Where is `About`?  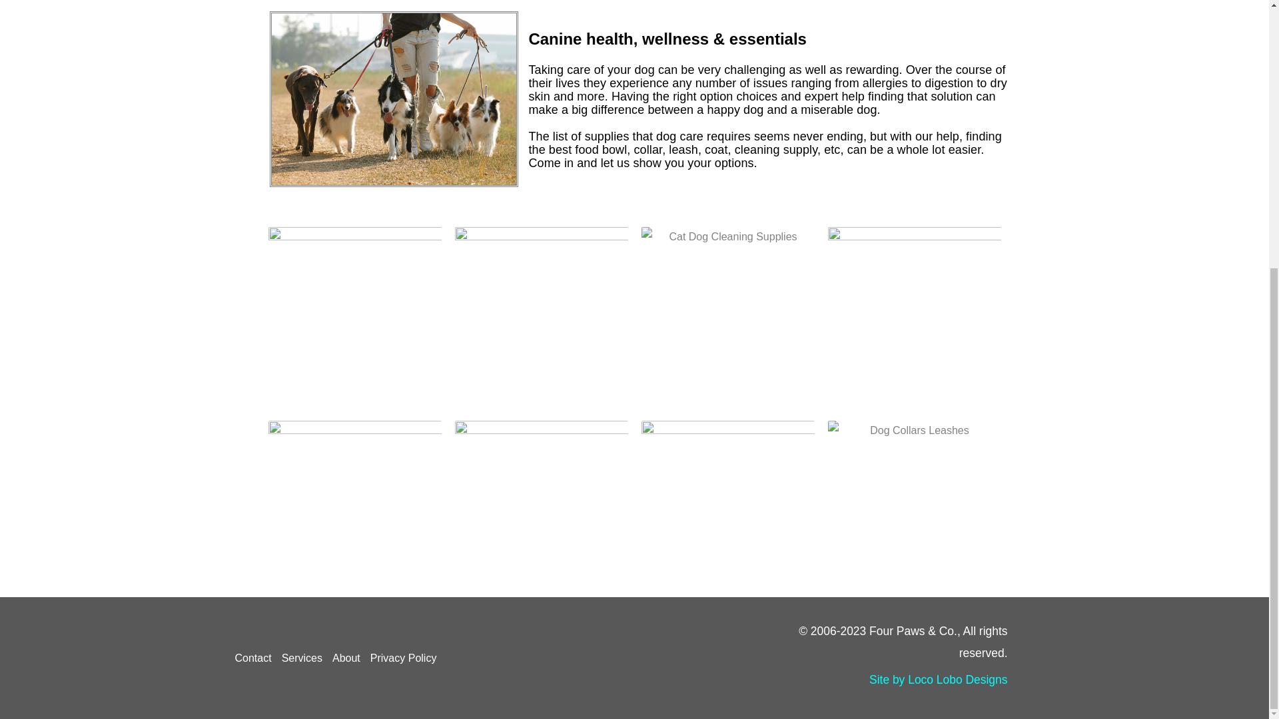 About is located at coordinates (352, 658).